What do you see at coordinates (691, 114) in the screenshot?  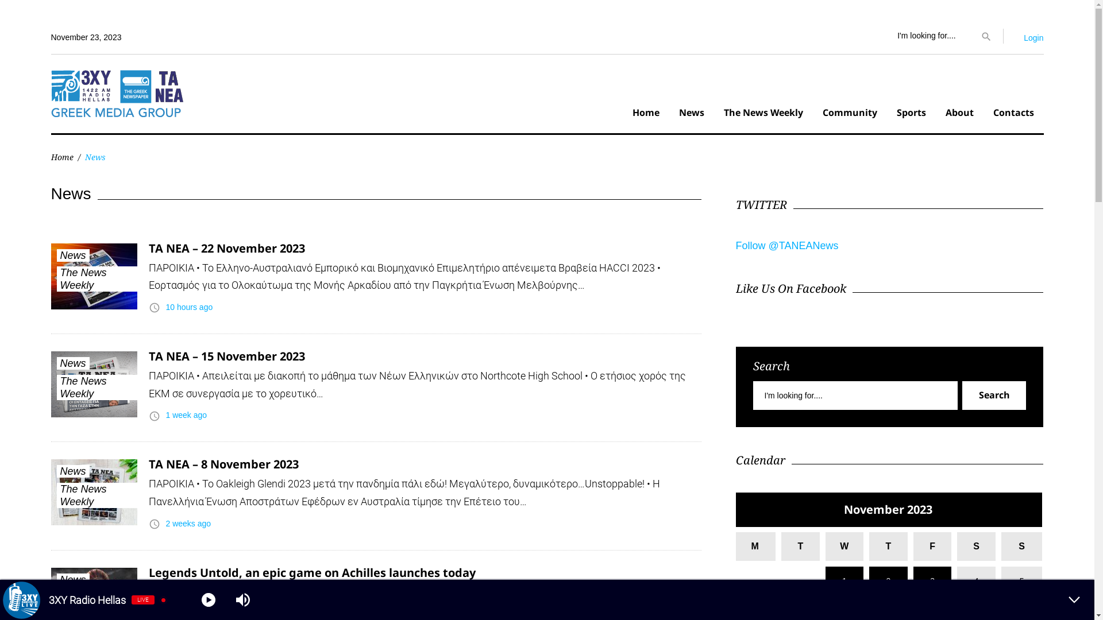 I see `News` at bounding box center [691, 114].